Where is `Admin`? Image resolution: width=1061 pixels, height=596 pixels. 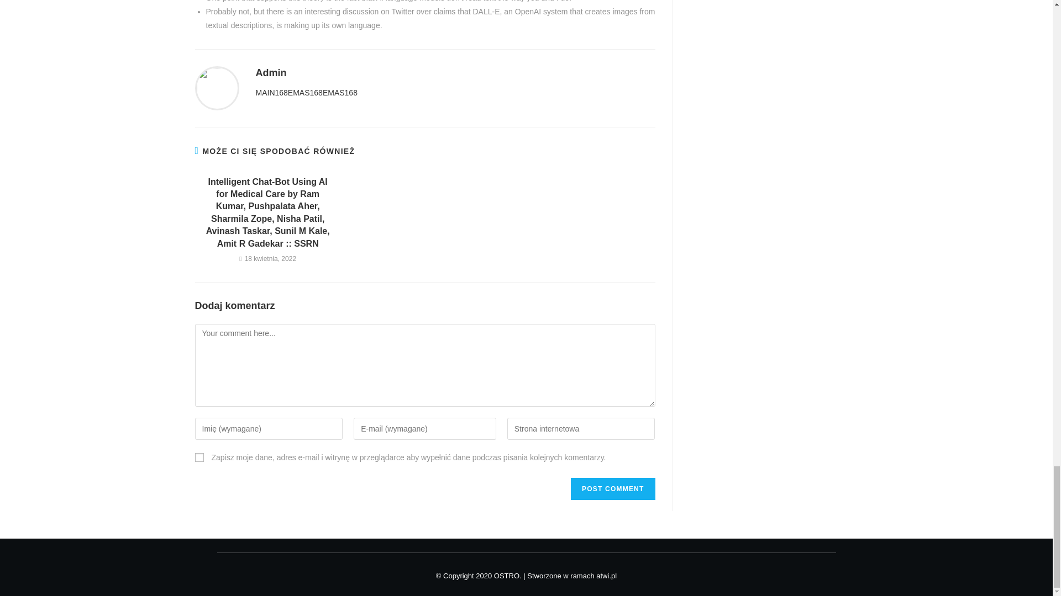
Admin is located at coordinates (271, 73).